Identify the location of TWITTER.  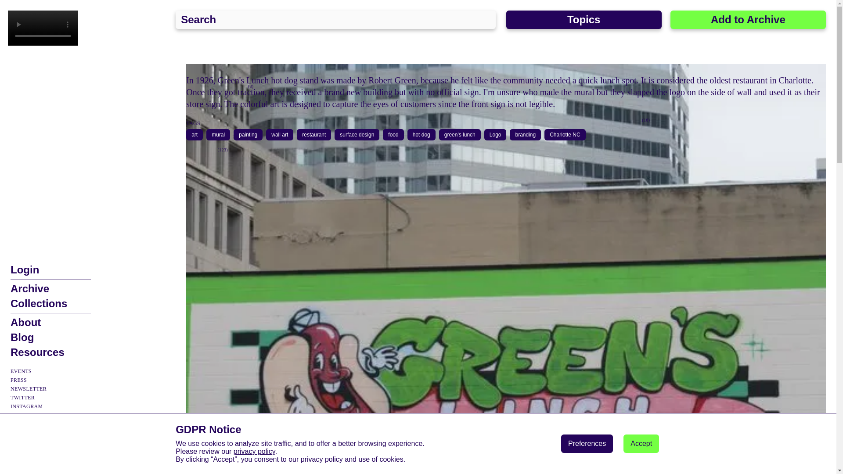
(22, 397).